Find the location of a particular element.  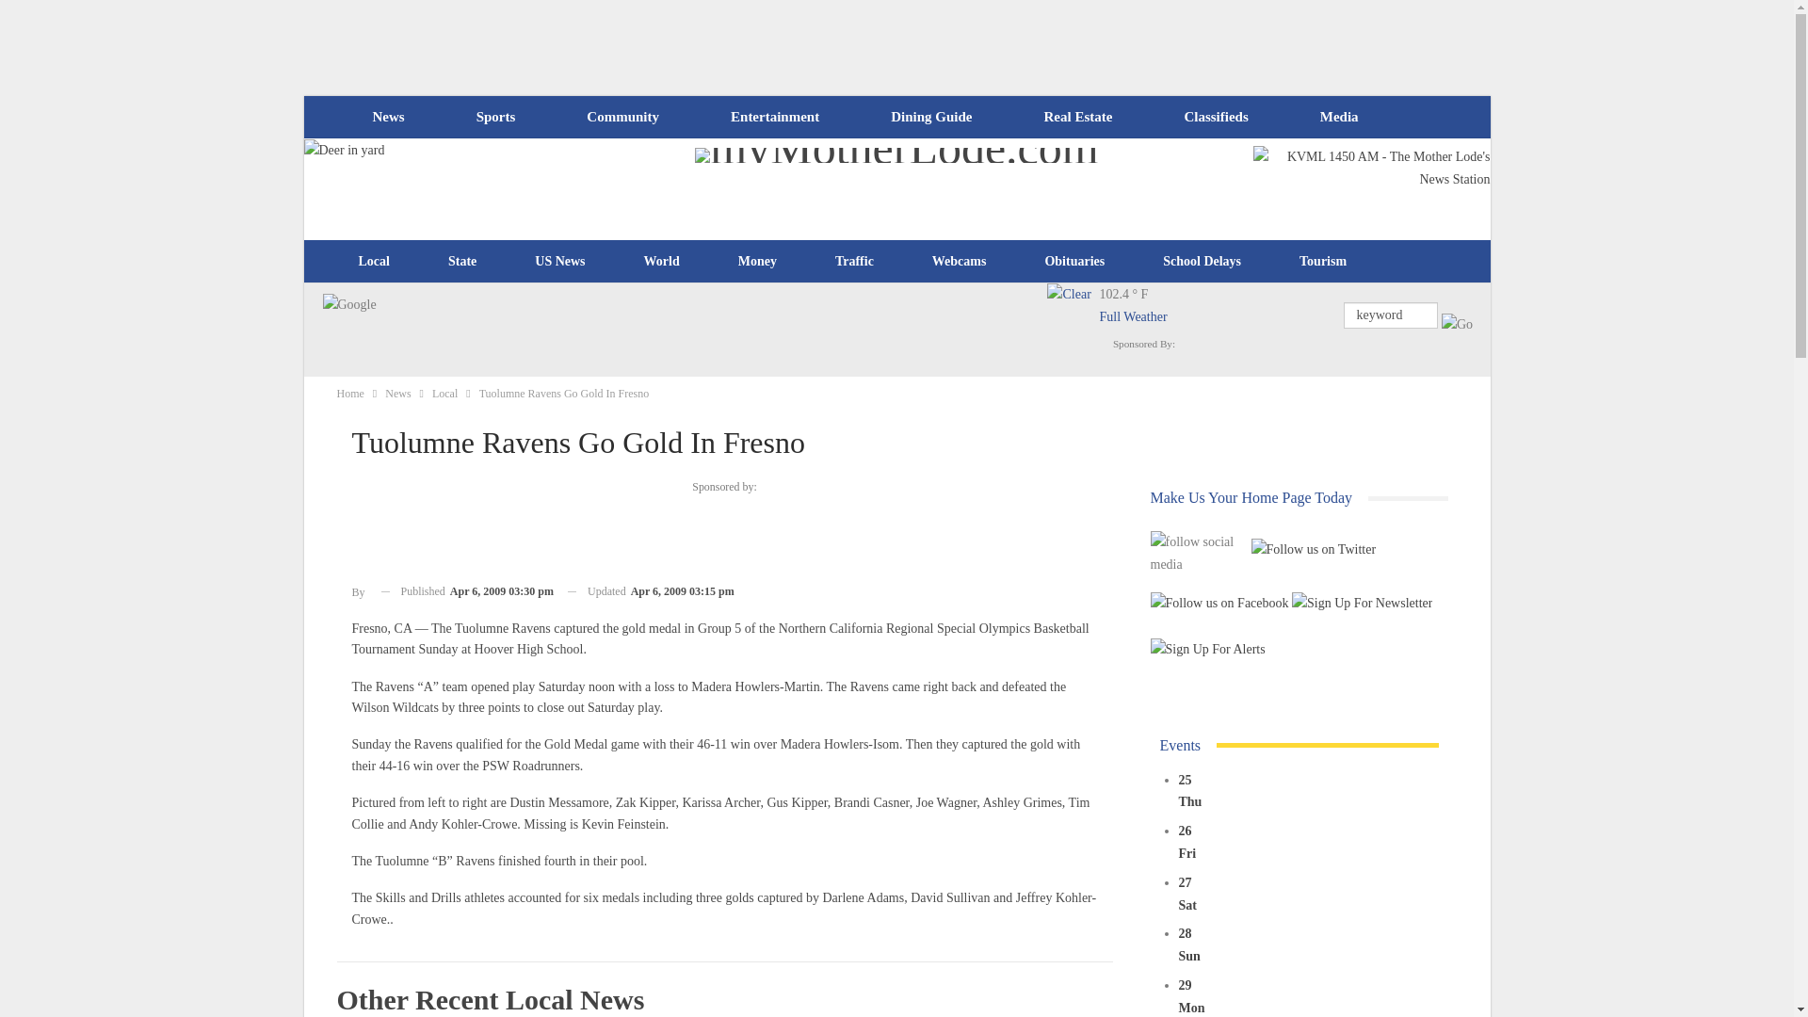

Submit is located at coordinates (1457, 324).